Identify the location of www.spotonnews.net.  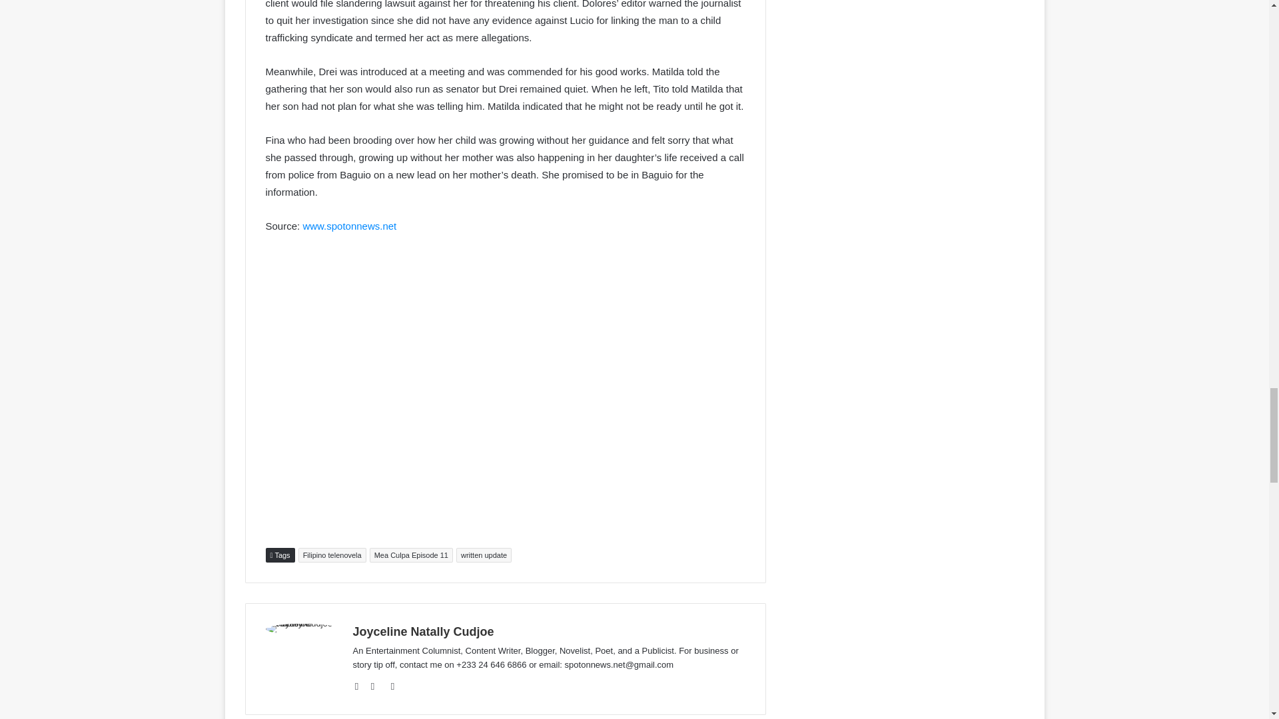
(349, 225).